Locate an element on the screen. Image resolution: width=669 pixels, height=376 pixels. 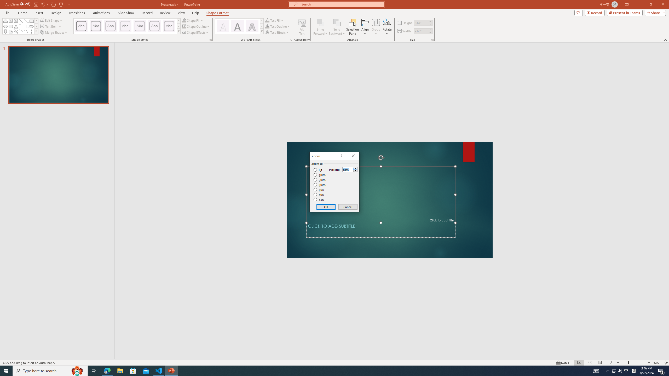
Zoom 62% is located at coordinates (657, 363).